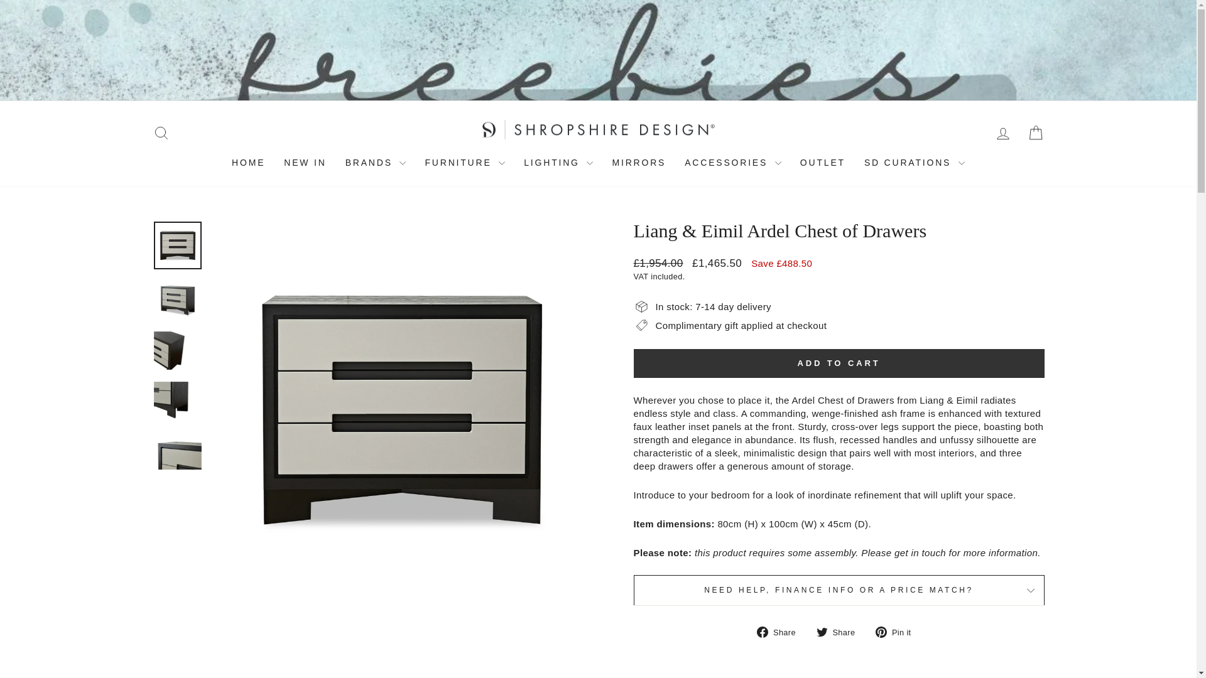 The width and height of the screenshot is (1206, 678). What do you see at coordinates (822, 632) in the screenshot?
I see `twitter` at bounding box center [822, 632].